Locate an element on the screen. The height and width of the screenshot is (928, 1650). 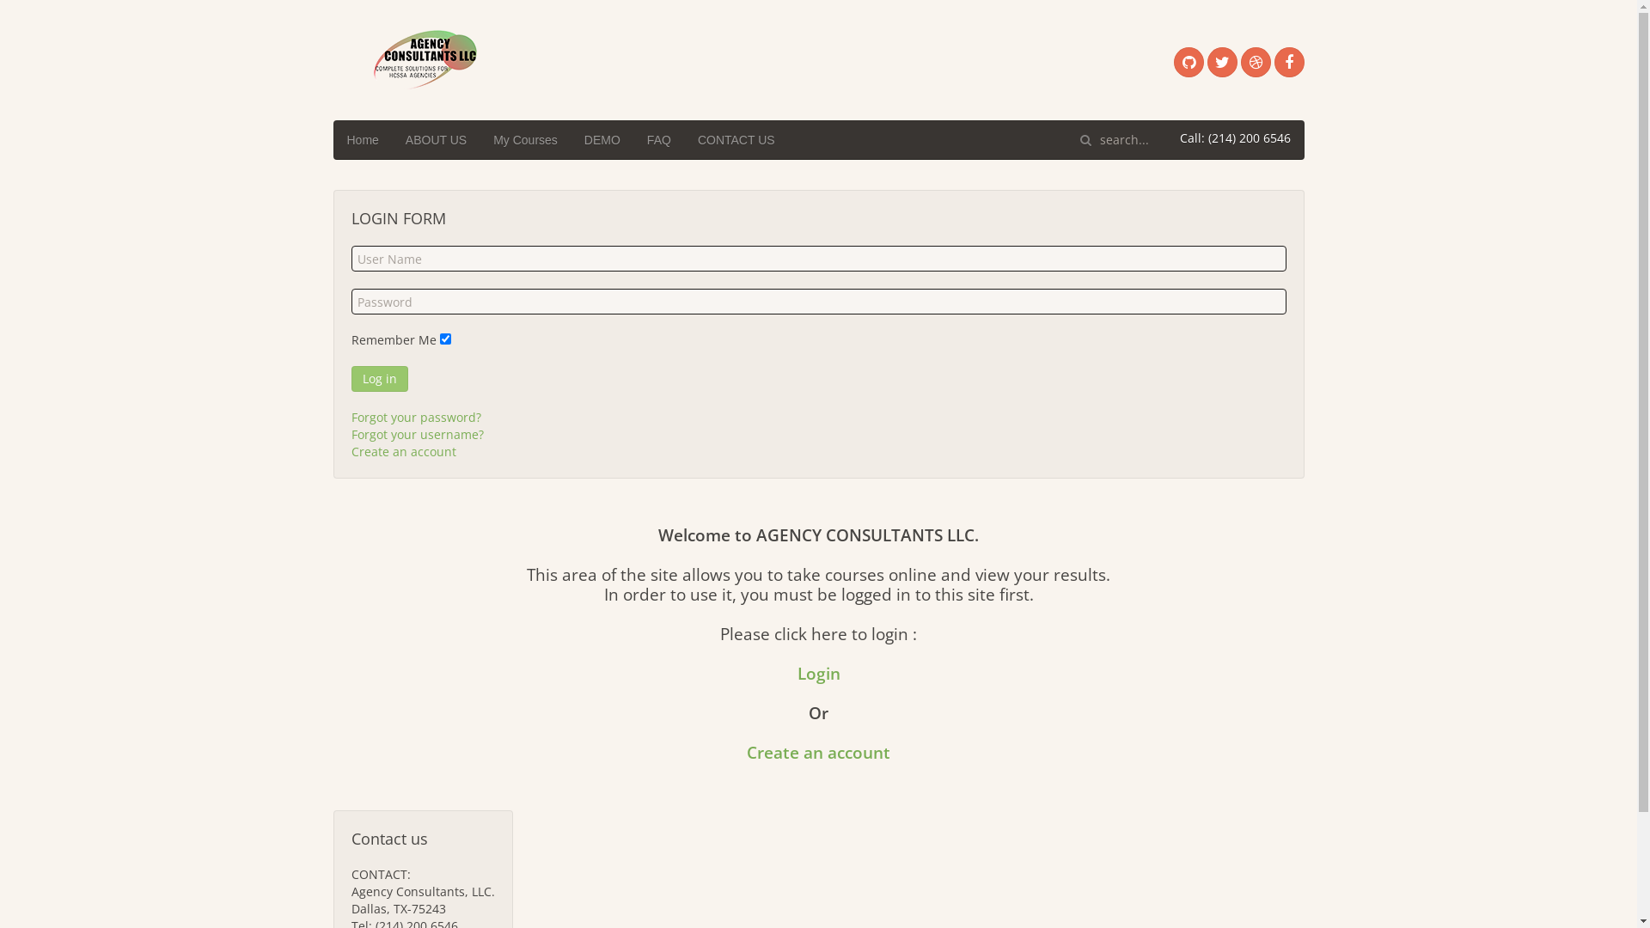
CONTACT US is located at coordinates (736, 139).